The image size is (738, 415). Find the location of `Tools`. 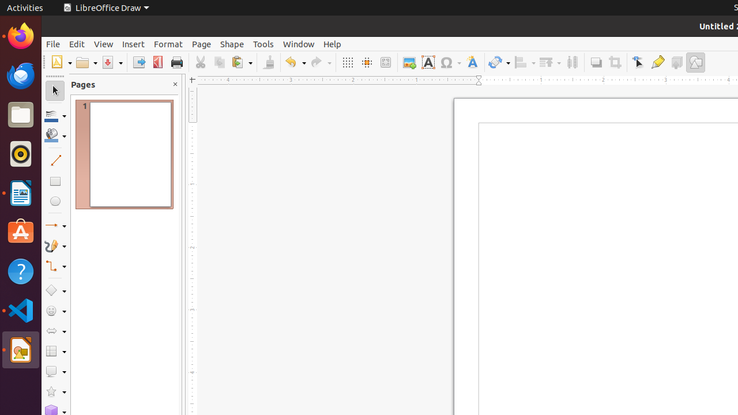

Tools is located at coordinates (263, 44).